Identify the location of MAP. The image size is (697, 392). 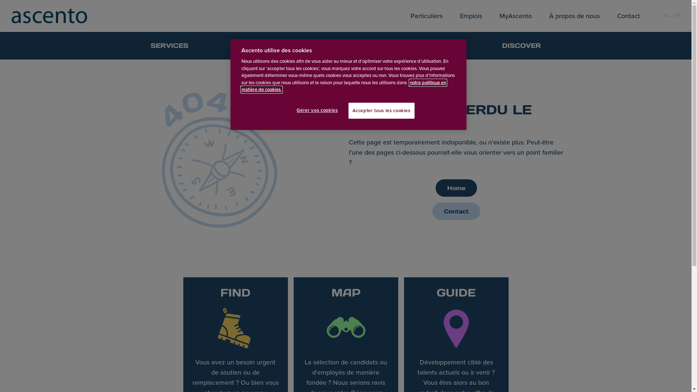
(343, 46).